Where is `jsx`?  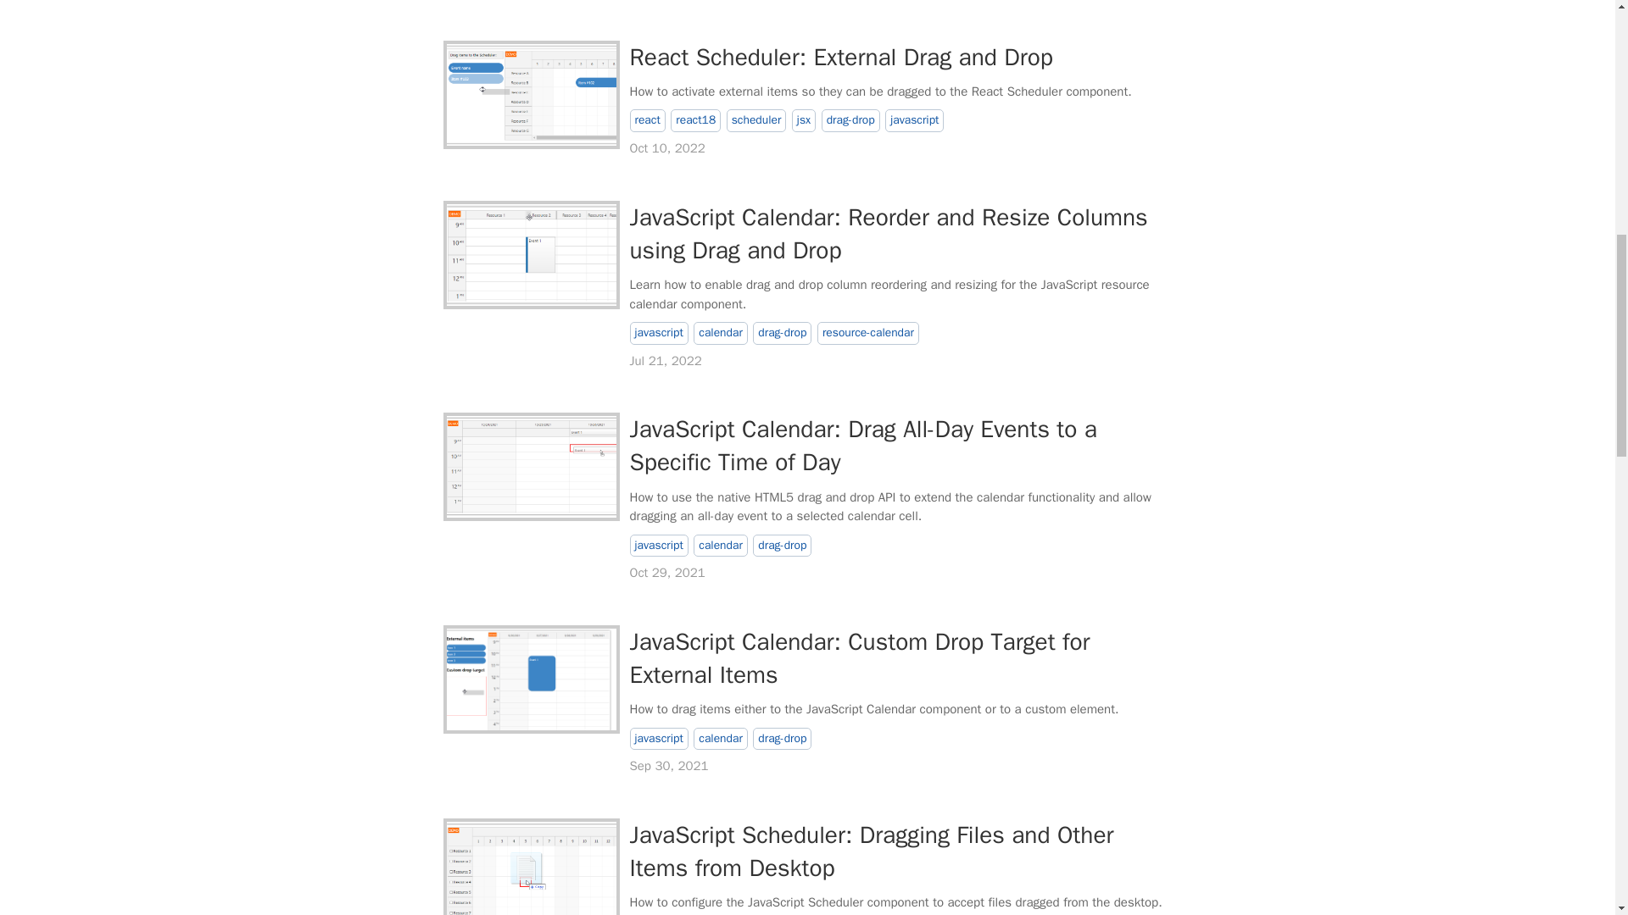
jsx is located at coordinates (803, 120).